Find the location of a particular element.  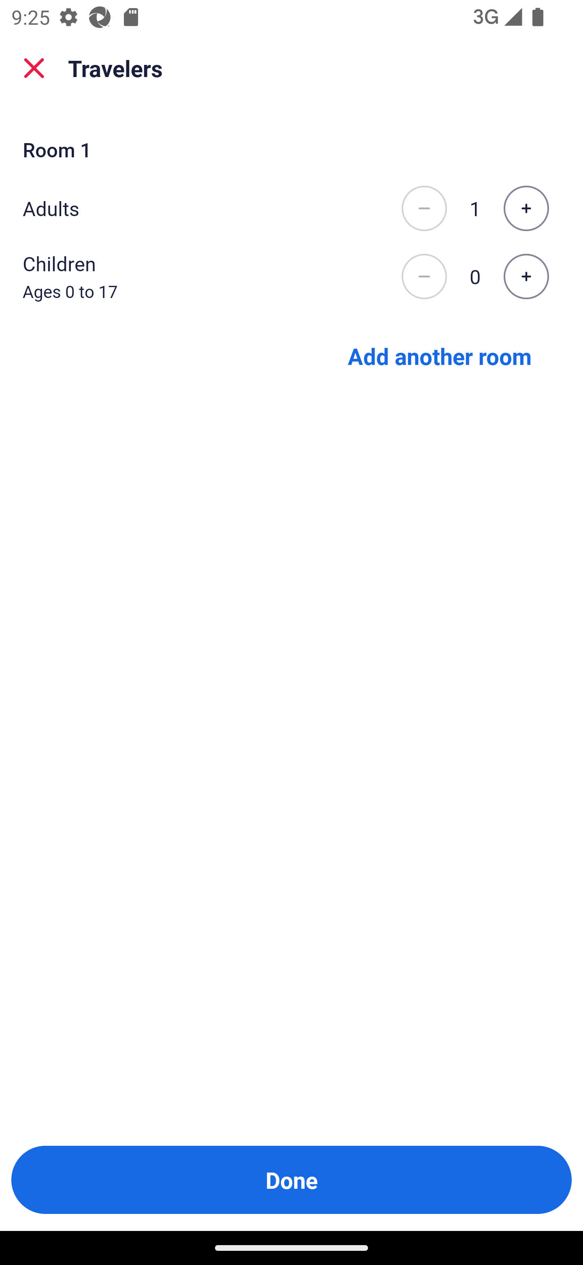

Decrease the number of children is located at coordinates (424, 277).